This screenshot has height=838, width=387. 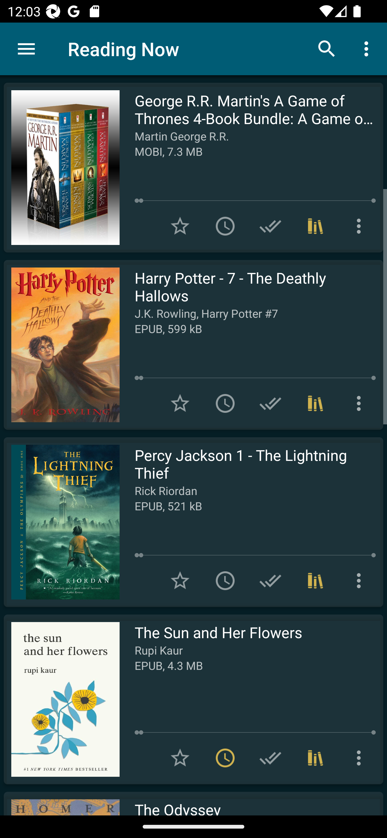 What do you see at coordinates (270, 403) in the screenshot?
I see `Add to Have read` at bounding box center [270, 403].